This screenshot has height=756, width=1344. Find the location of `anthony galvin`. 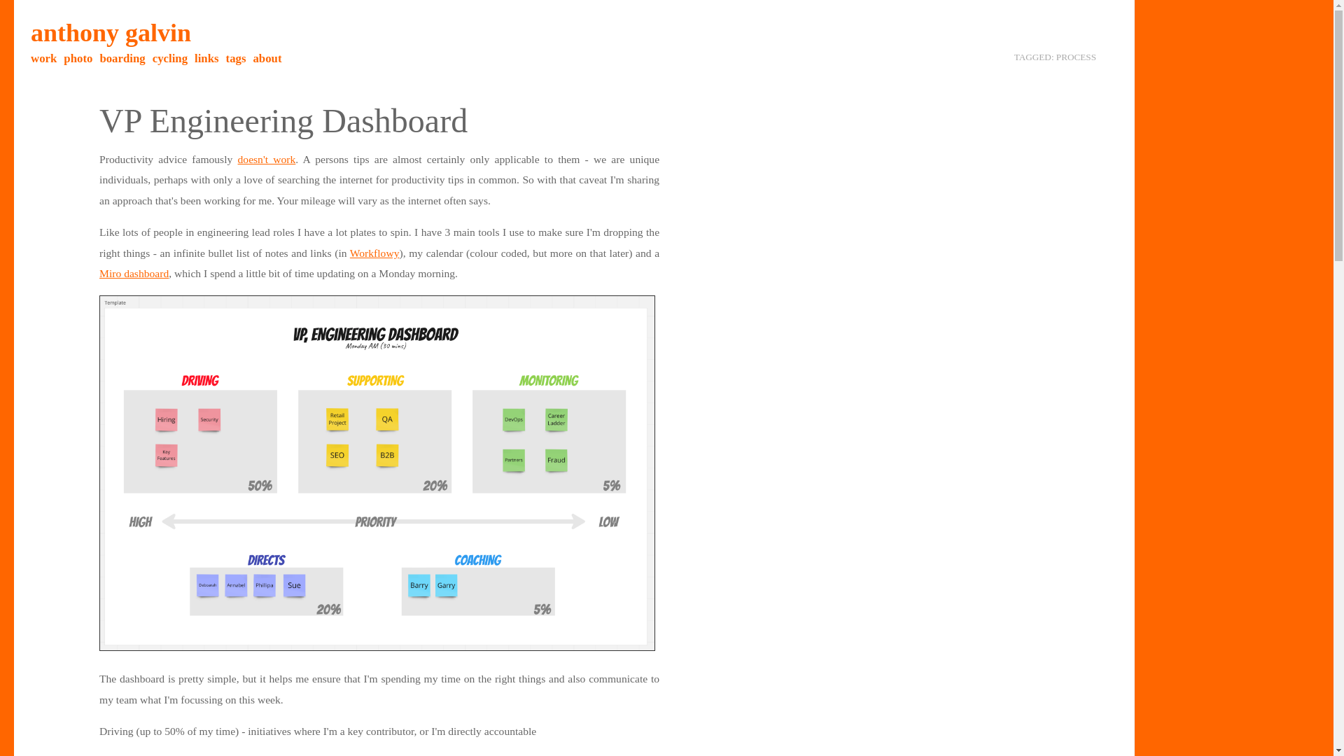

anthony galvin is located at coordinates (111, 32).